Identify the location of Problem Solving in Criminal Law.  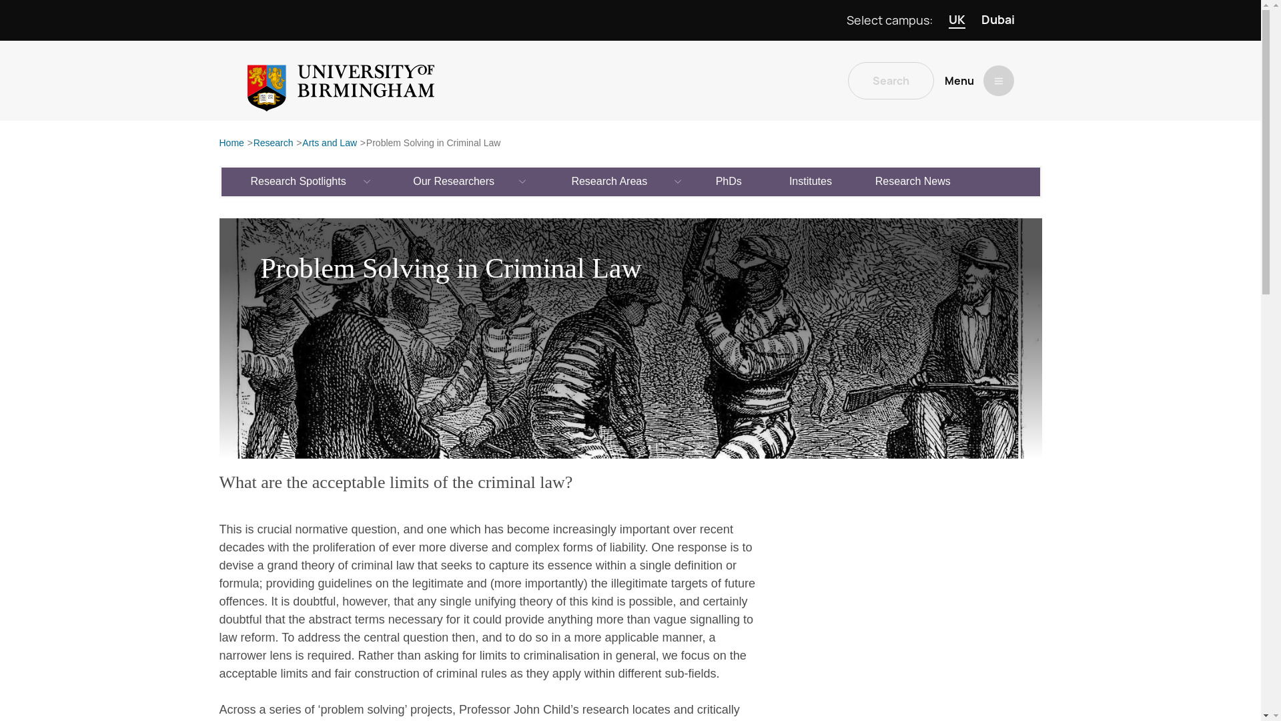
(434, 144).